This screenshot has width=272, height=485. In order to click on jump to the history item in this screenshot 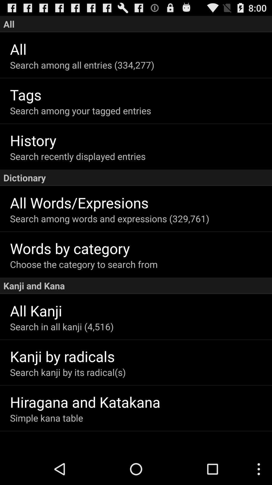, I will do `click(141, 140)`.